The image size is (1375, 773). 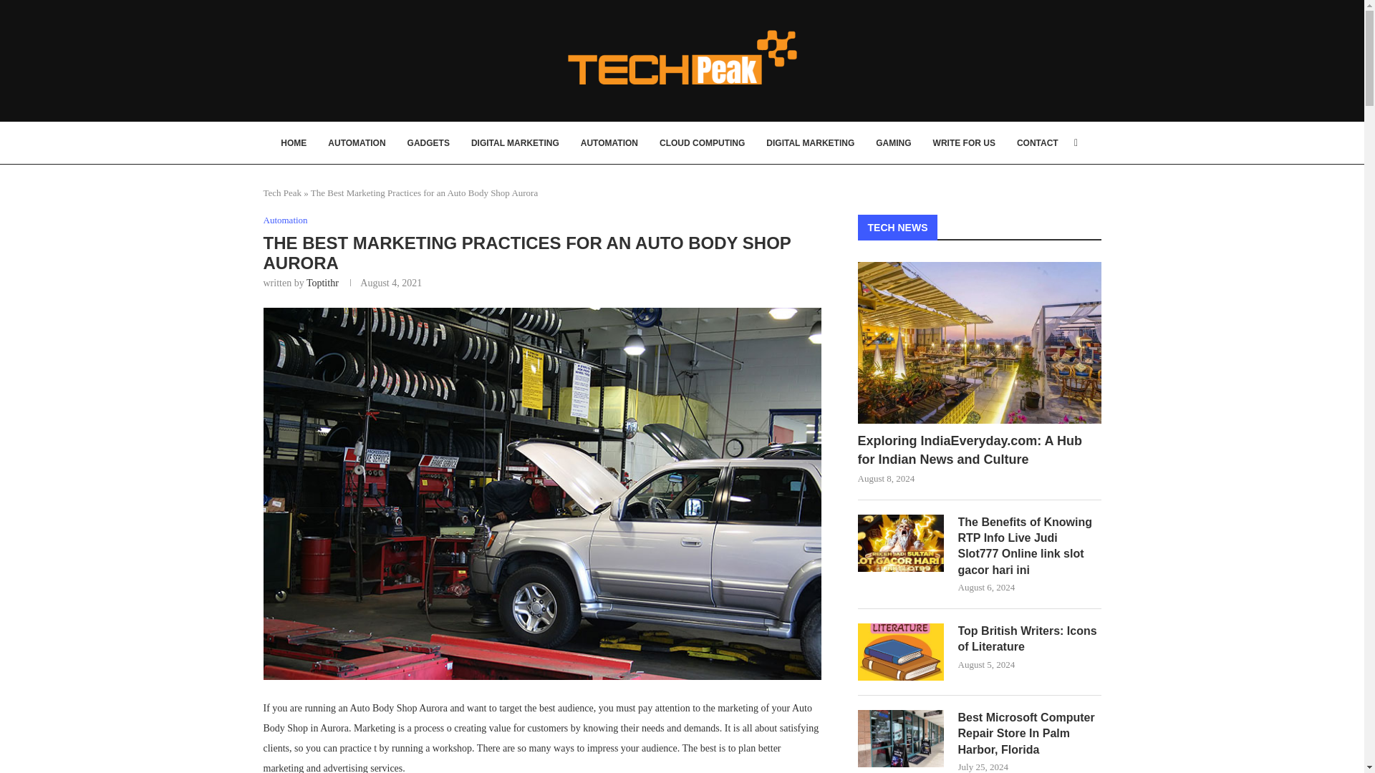 I want to click on AUTOMATION, so click(x=609, y=142).